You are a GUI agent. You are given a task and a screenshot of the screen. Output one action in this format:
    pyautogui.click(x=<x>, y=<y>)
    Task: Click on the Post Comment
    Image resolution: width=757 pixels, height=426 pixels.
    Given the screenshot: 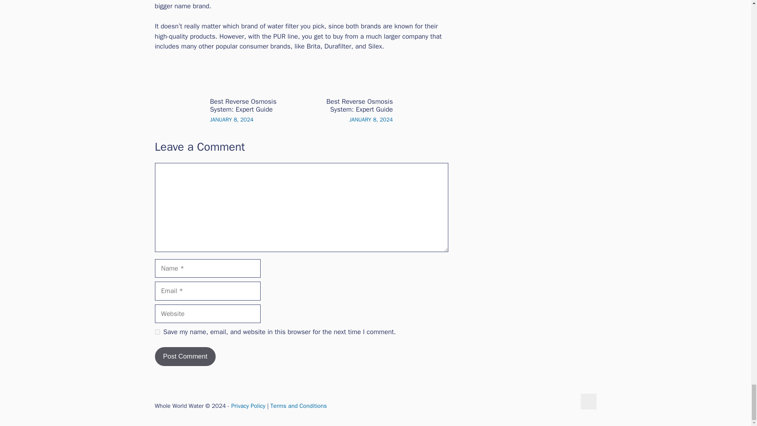 What is the action you would take?
    pyautogui.click(x=185, y=357)
    